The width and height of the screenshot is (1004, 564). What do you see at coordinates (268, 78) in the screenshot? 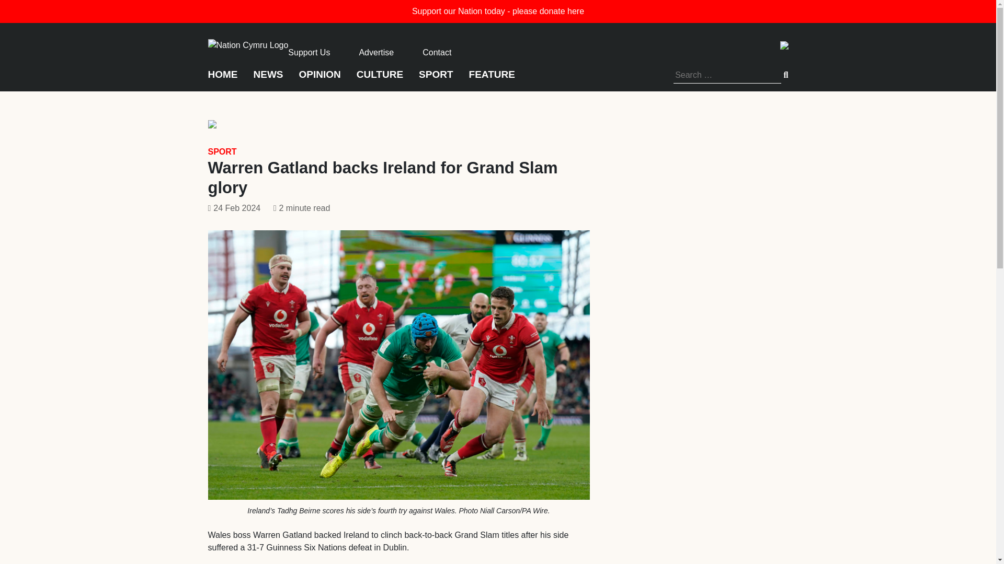
I see `NEWS` at bounding box center [268, 78].